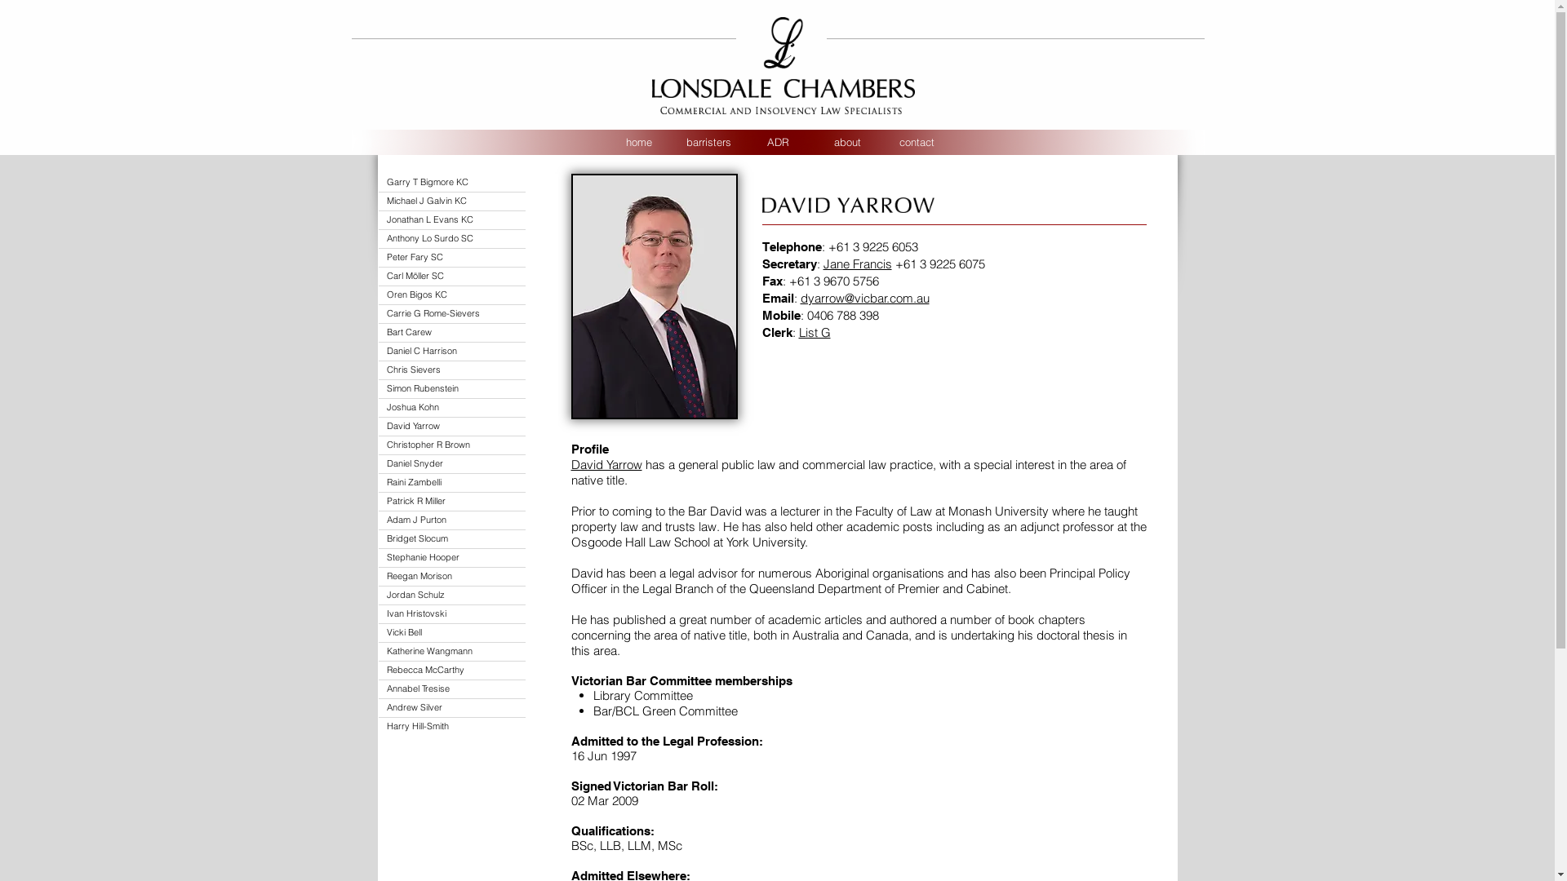 The height and width of the screenshot is (881, 1567). I want to click on Carrie G Rome-Sievers, so click(452, 313).